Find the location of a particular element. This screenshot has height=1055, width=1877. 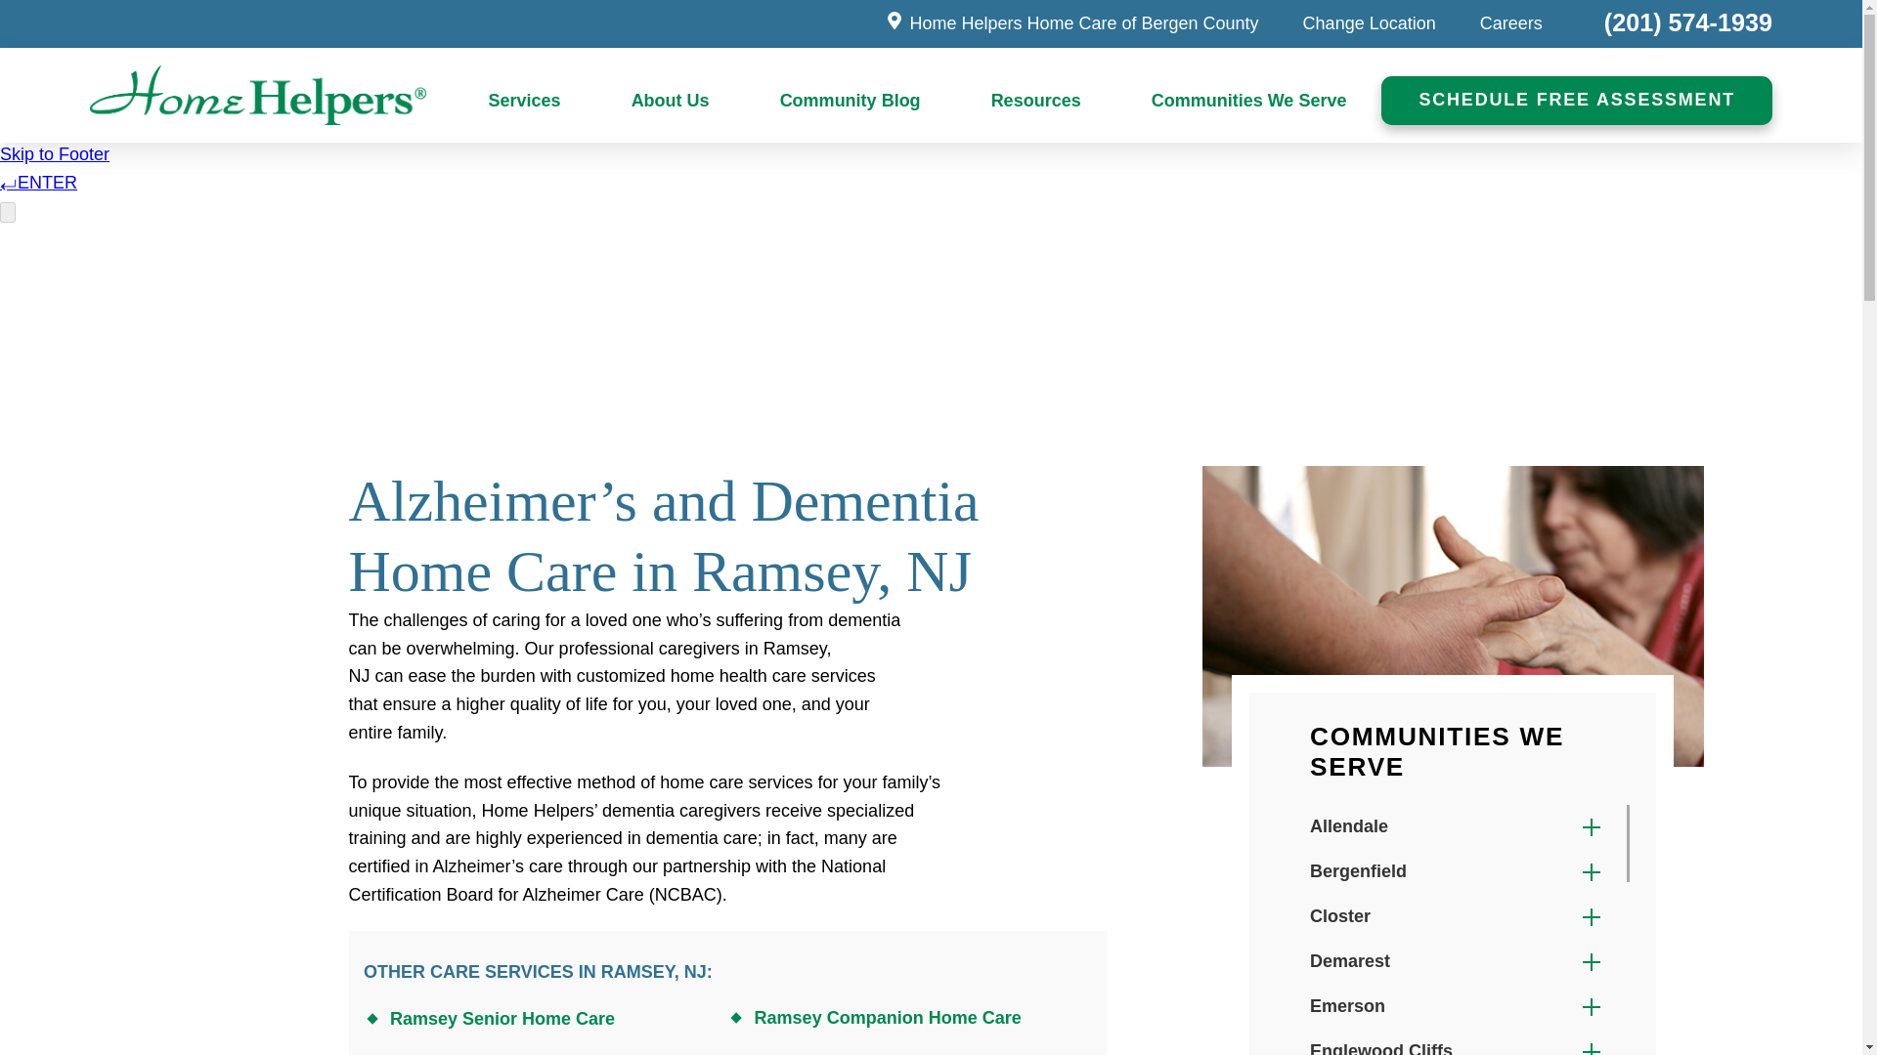

Change Location is located at coordinates (1369, 23).